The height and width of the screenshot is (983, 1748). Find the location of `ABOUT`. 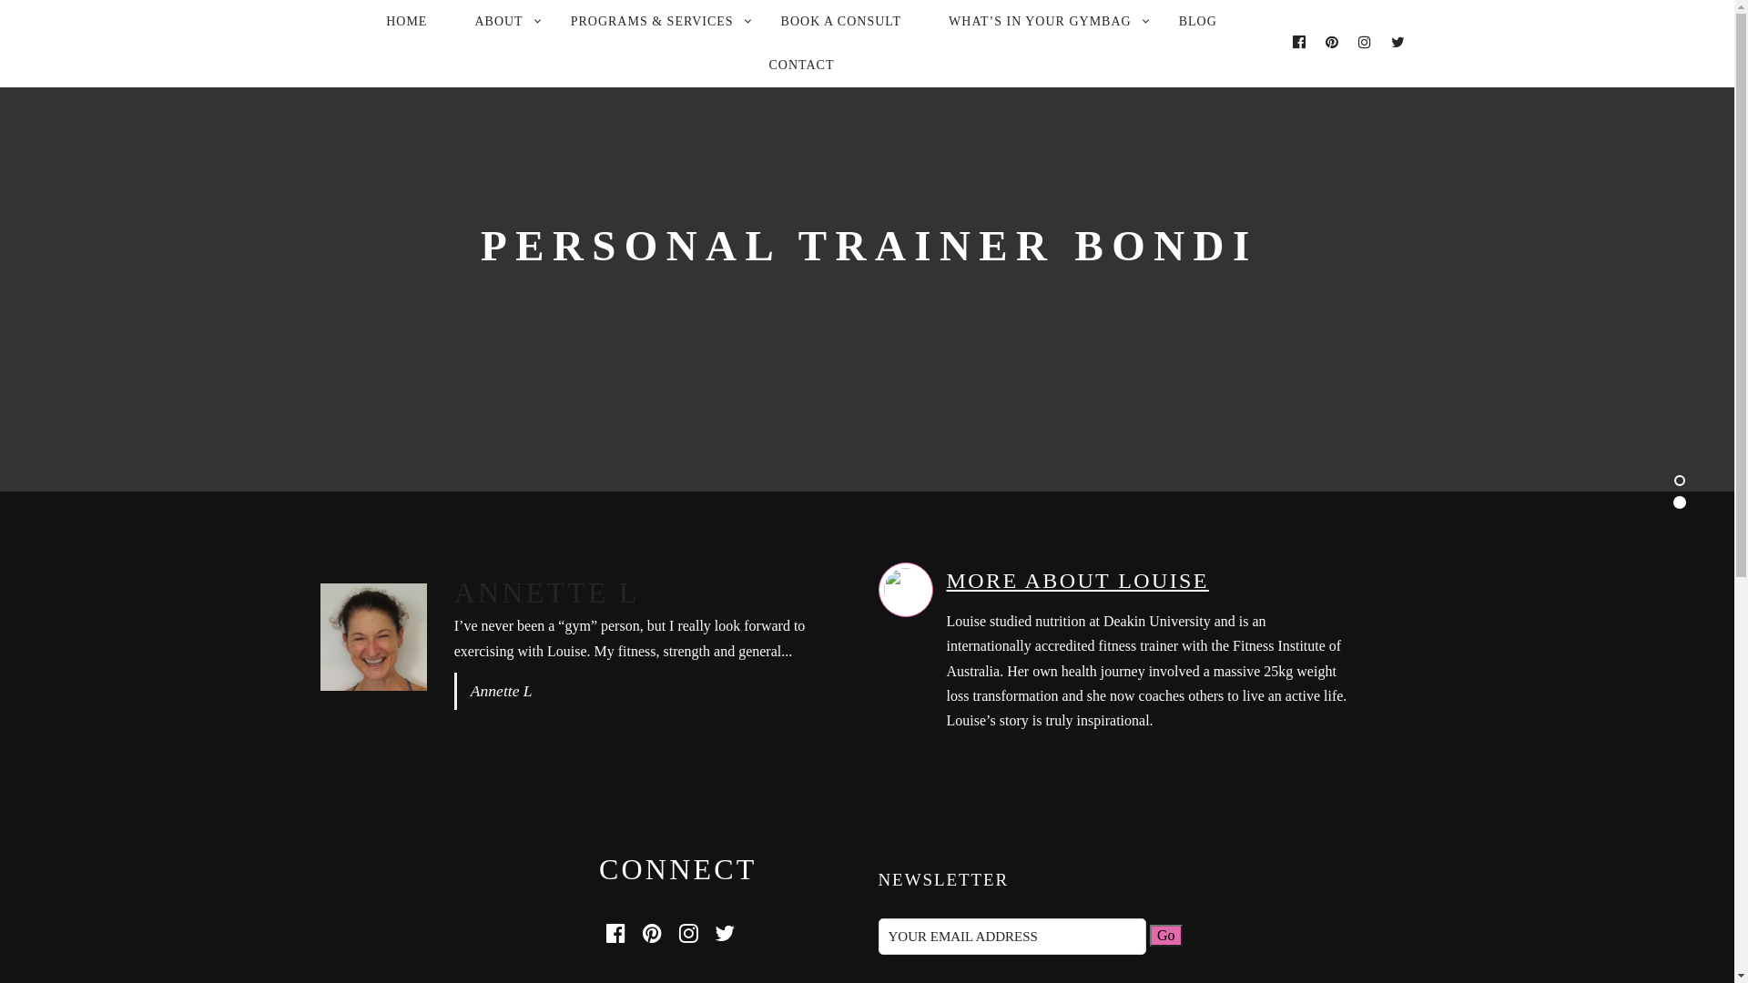

ABOUT is located at coordinates (499, 22).